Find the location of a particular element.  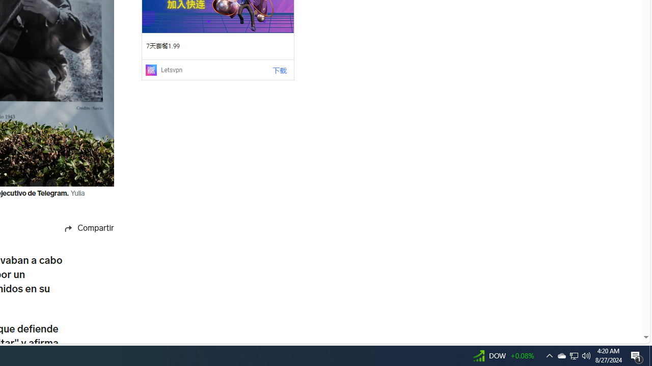

Whatsapp is located at coordinates (78, 284).